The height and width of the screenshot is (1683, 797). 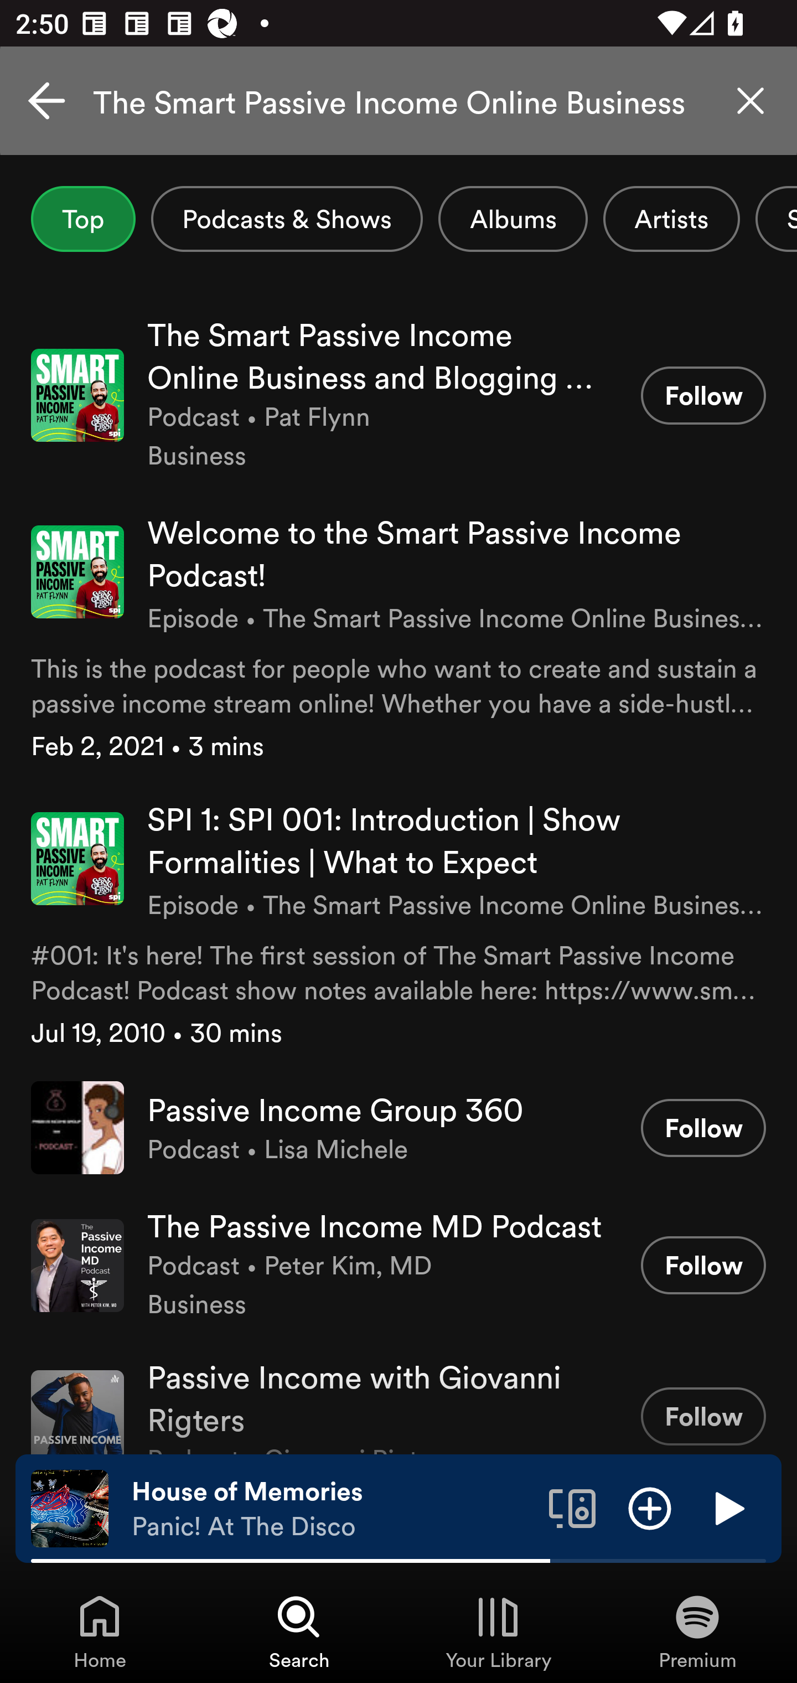 I want to click on Cancel, so click(x=46, y=101).